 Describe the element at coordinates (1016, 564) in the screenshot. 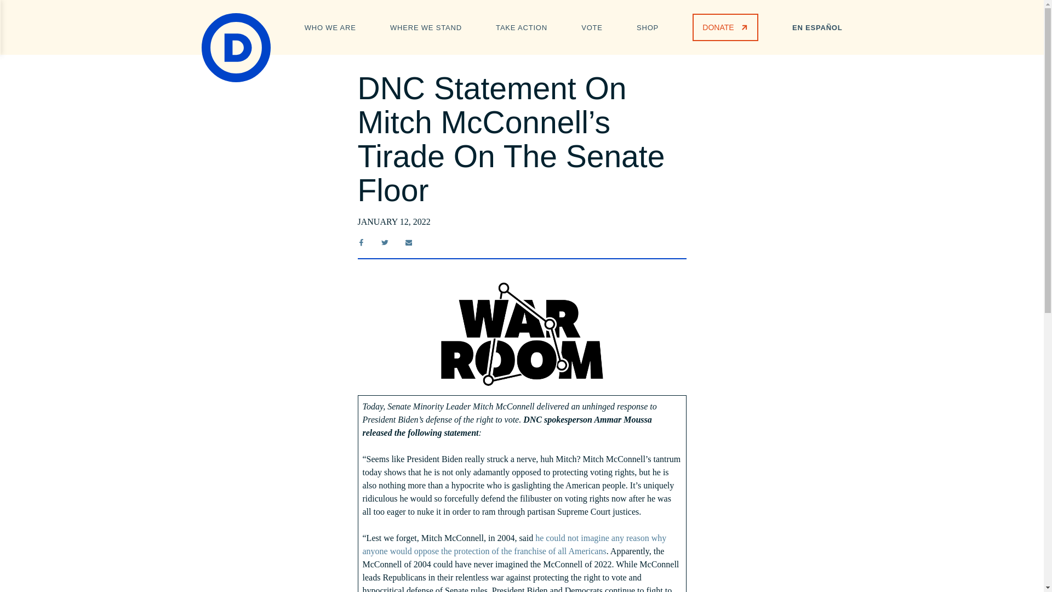

I see `Livechat launcher icon` at that location.